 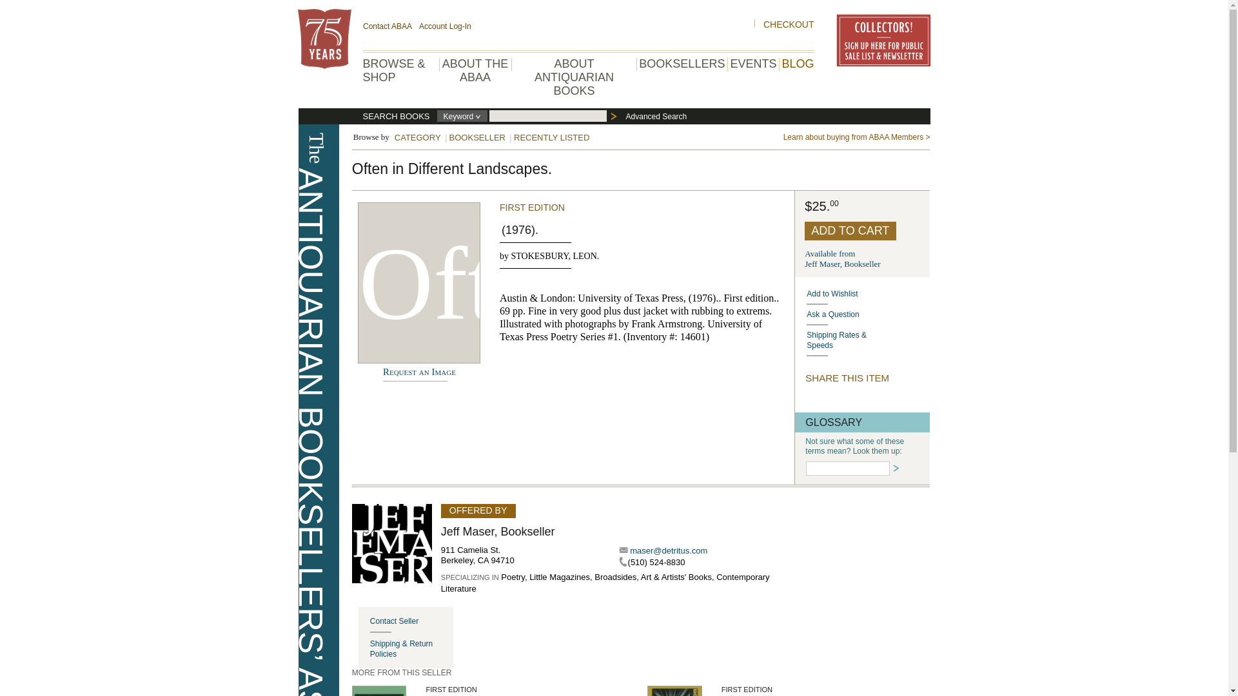 I want to click on Advanced Search, so click(x=552, y=138).